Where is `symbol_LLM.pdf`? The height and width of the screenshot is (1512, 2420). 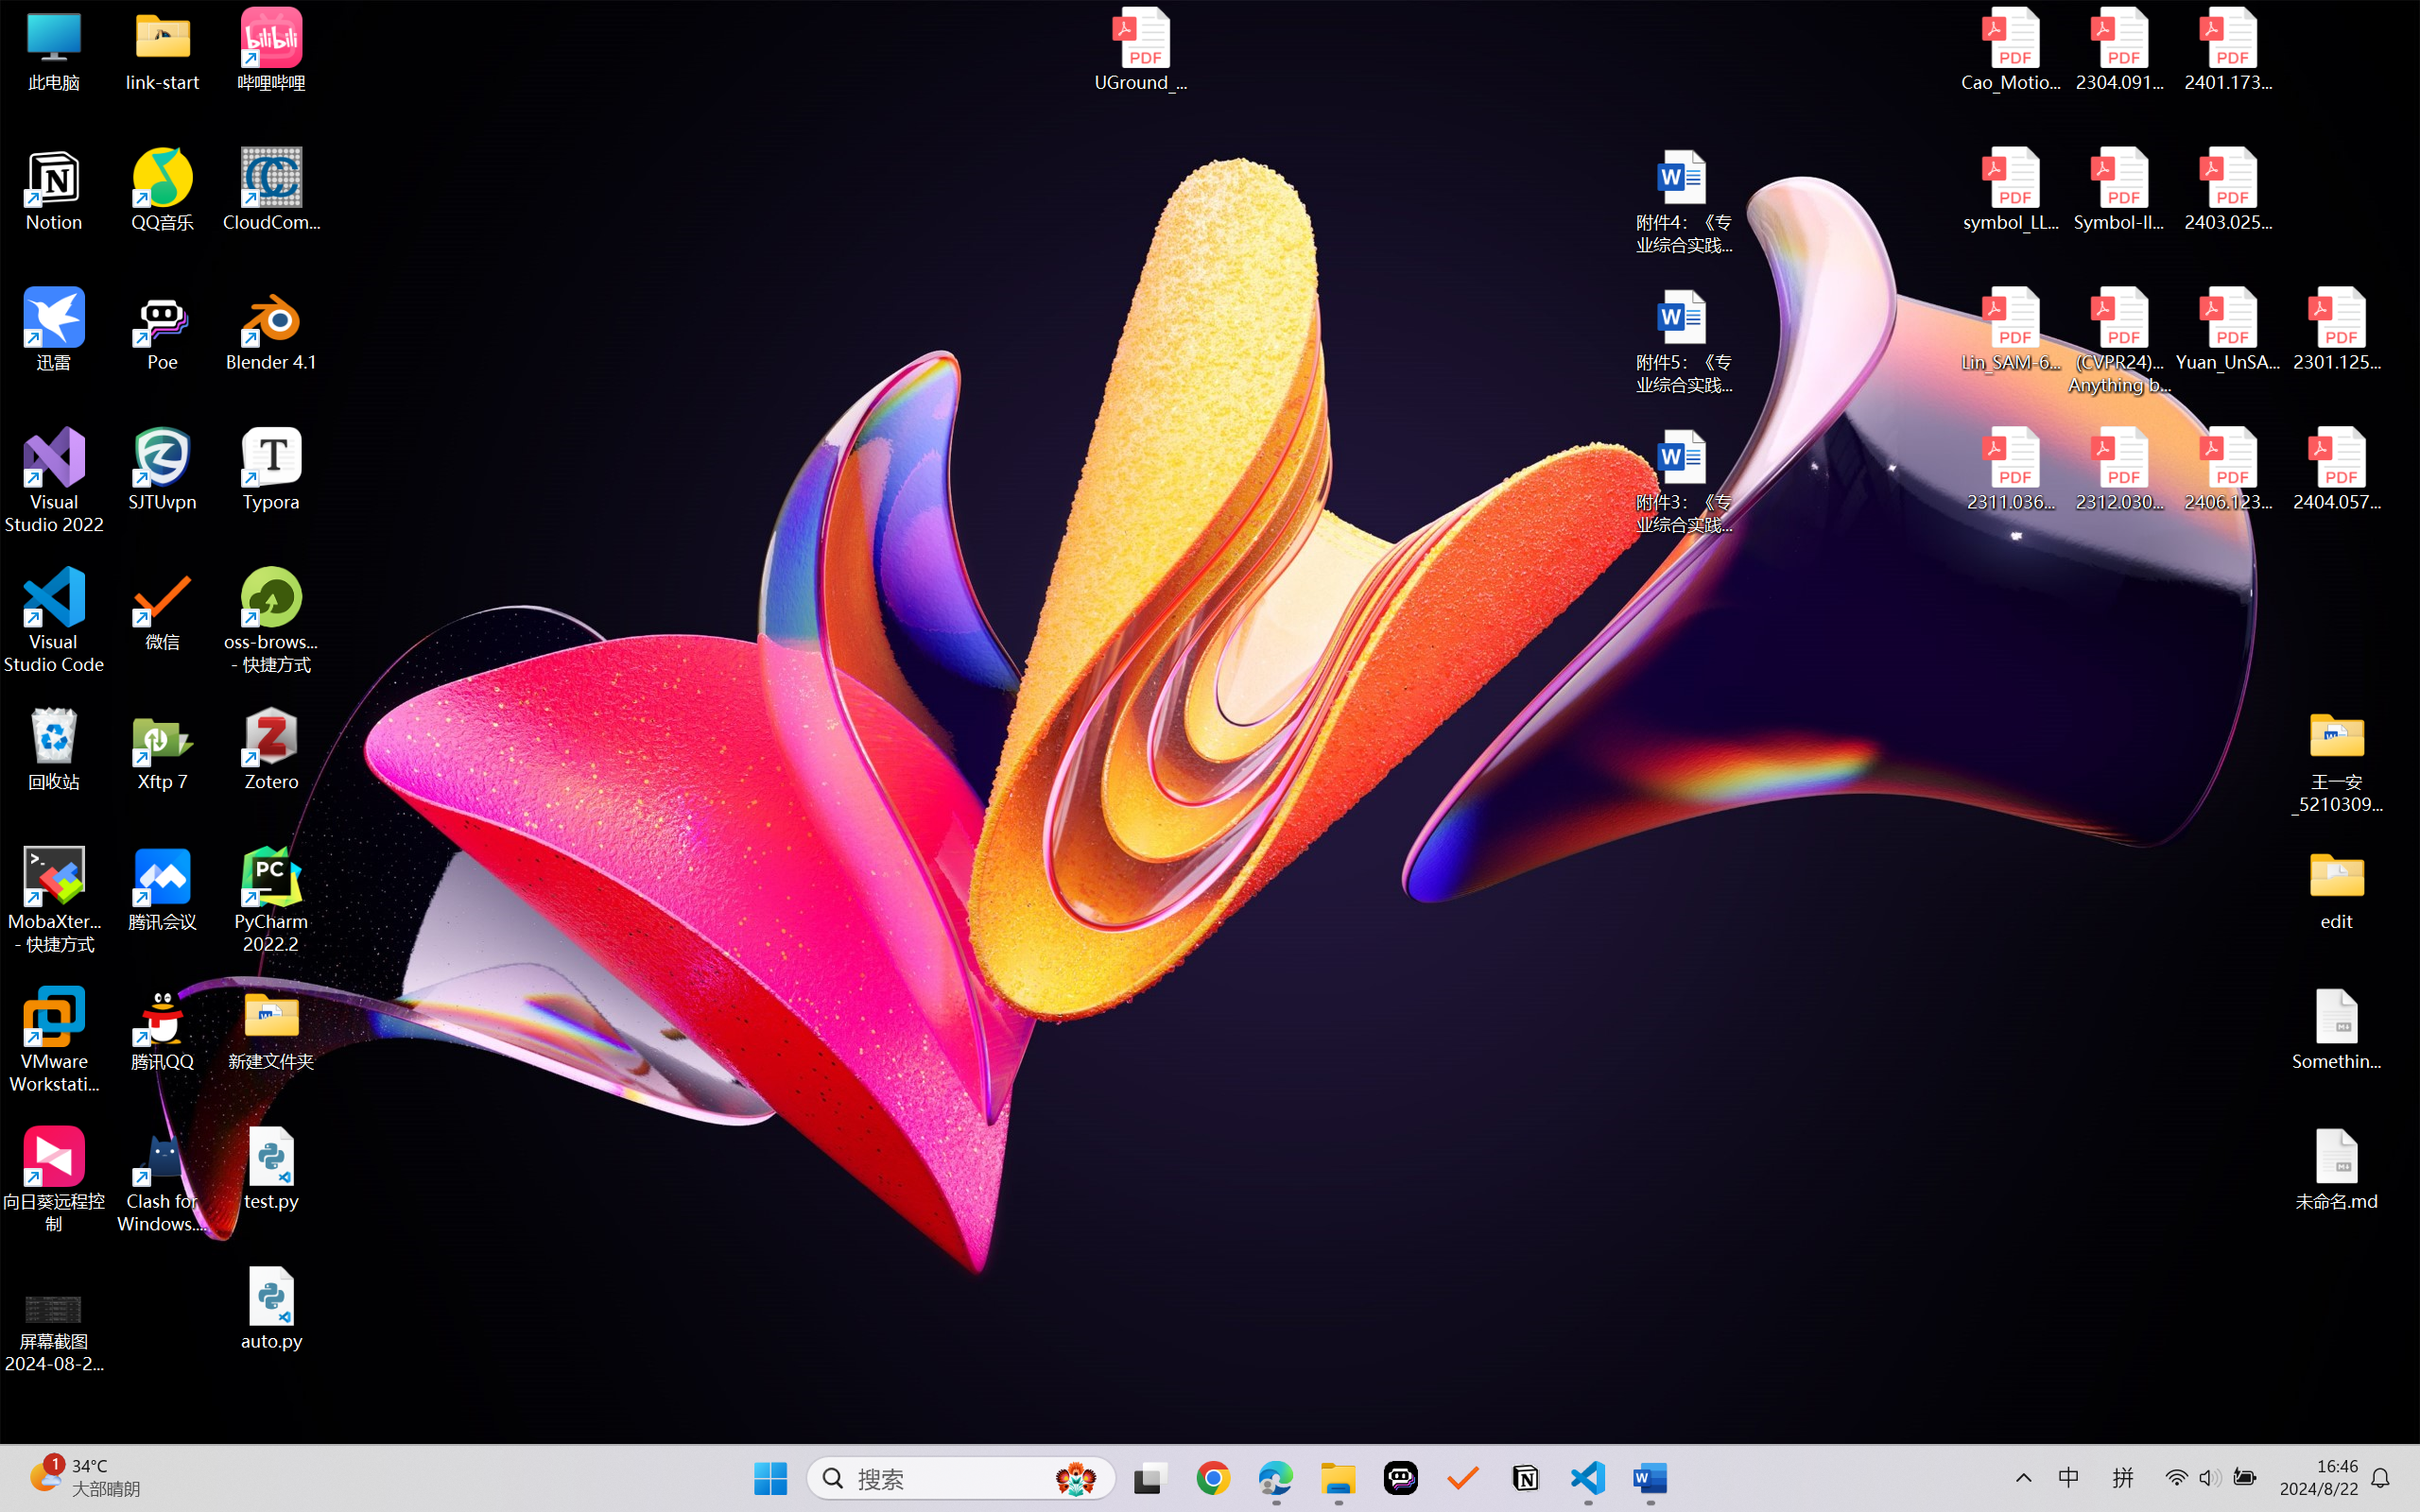
symbol_LLM.pdf is located at coordinates (2012, 190).